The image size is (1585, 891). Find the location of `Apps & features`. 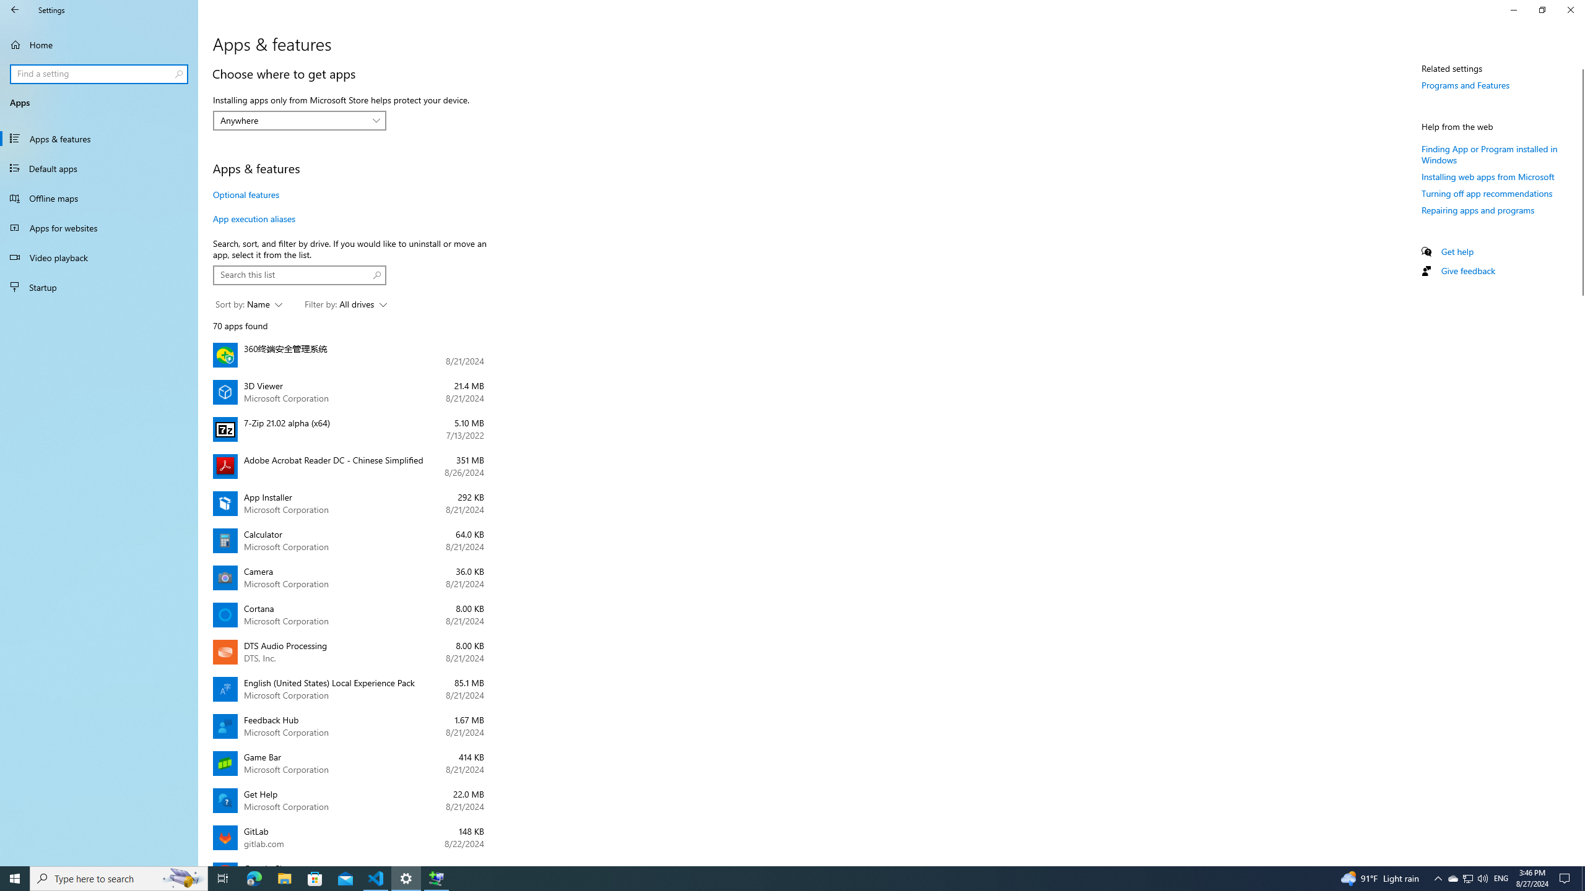

Apps & features is located at coordinates (99, 139).